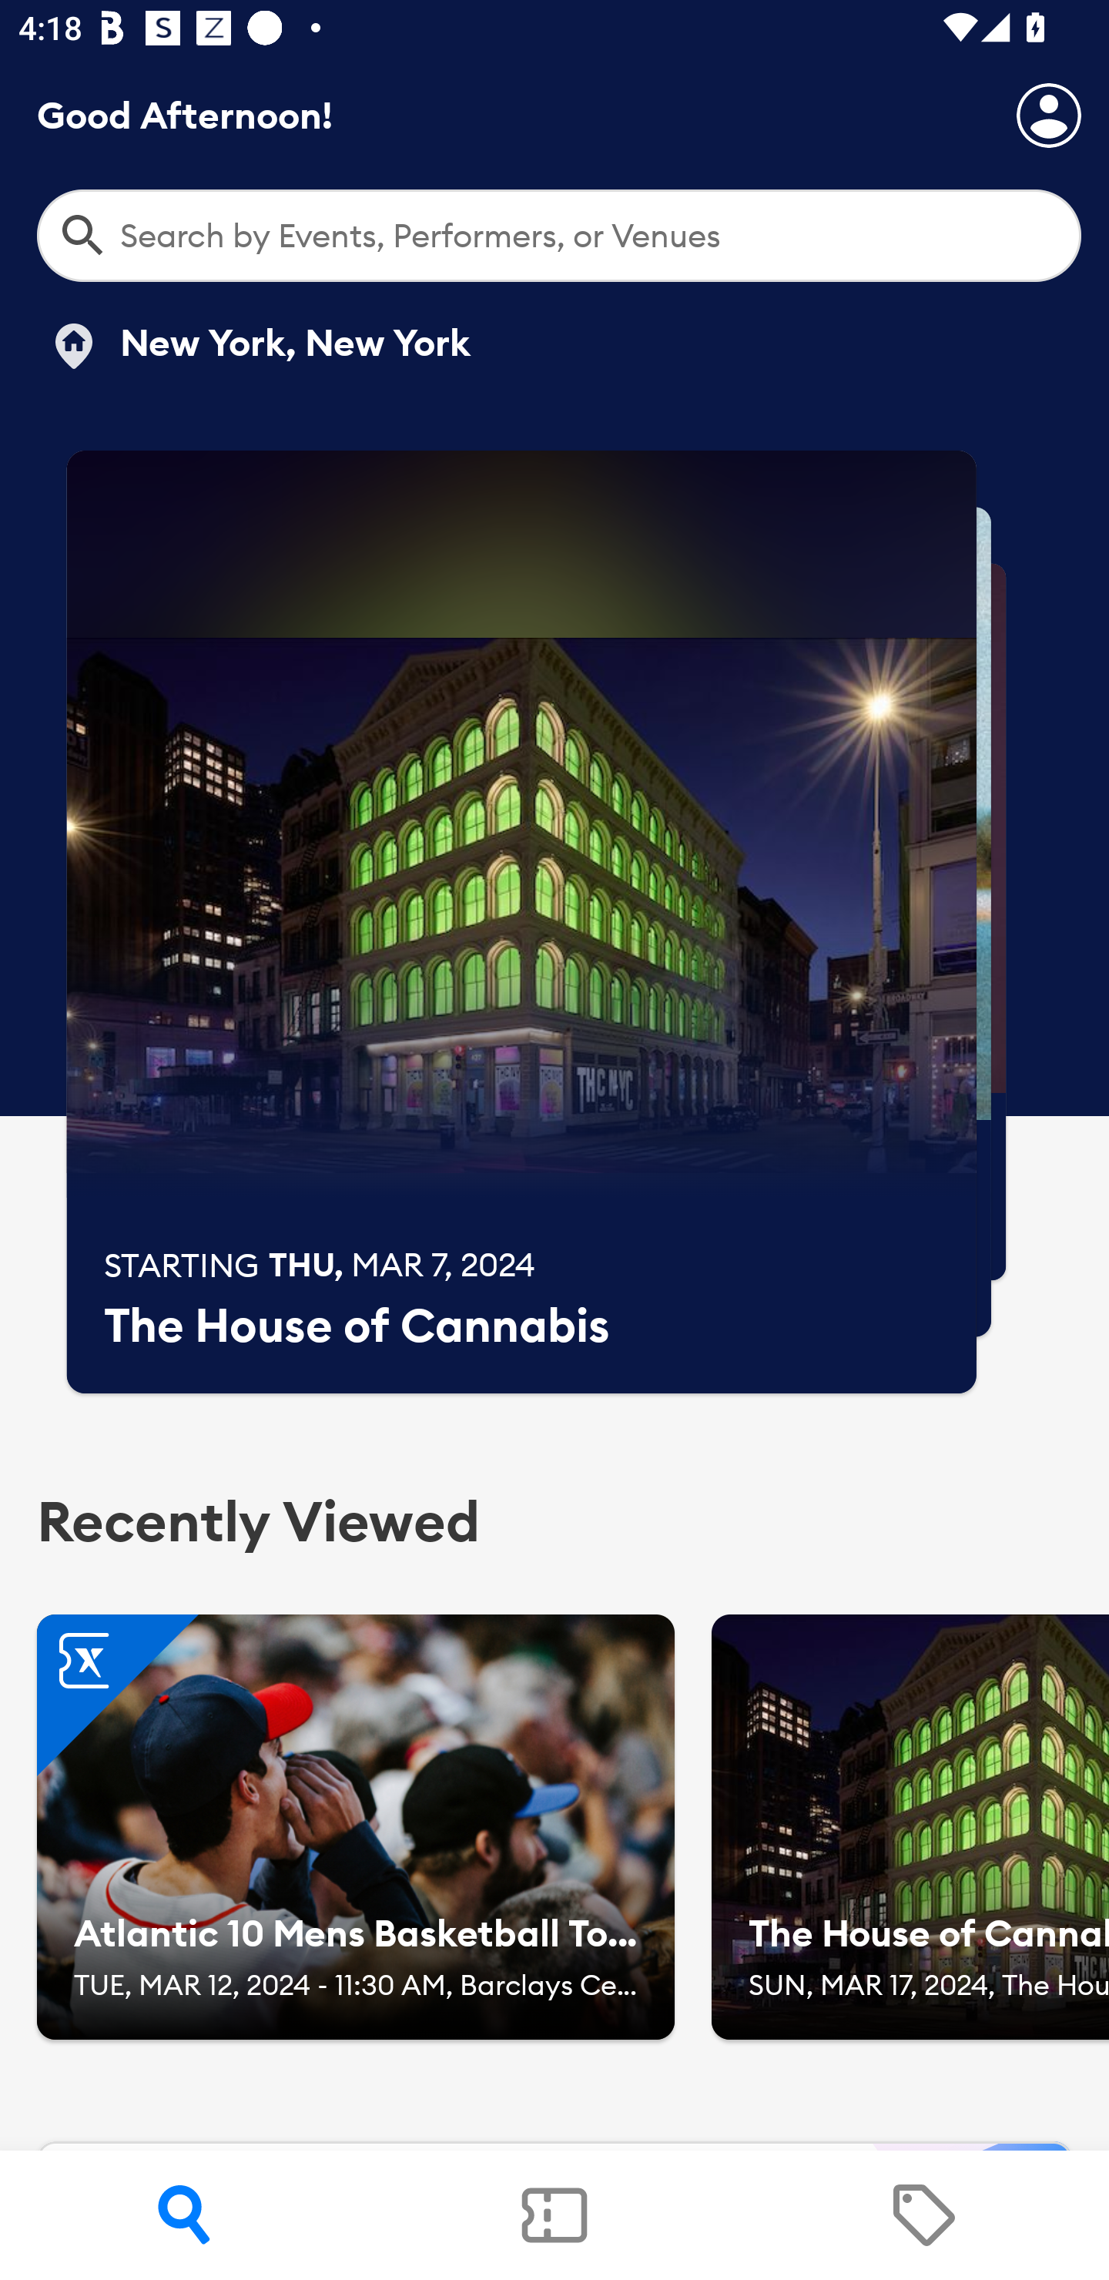 This screenshot has height=2280, width=1109. Describe the element at coordinates (559, 236) in the screenshot. I see `Search by Events, Performers, or Venues` at that location.